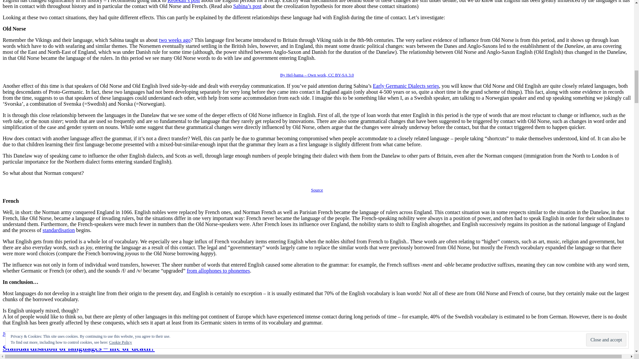  I want to click on July 19, 2018July 19, 2018, so click(31, 334).